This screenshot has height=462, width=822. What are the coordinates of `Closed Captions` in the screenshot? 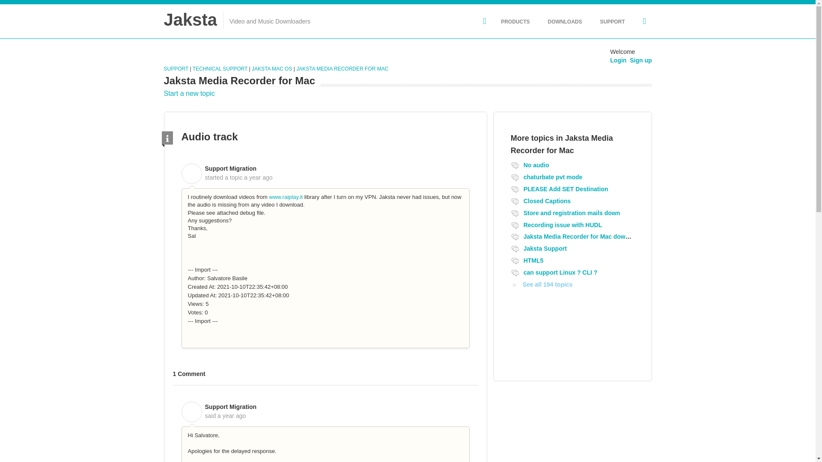 It's located at (547, 201).